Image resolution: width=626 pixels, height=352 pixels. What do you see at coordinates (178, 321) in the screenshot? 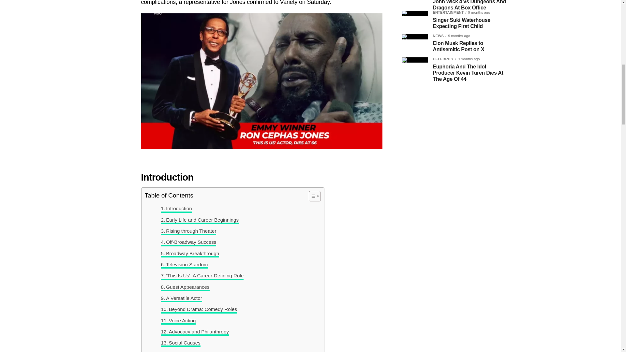
I see `Voice Acting` at bounding box center [178, 321].